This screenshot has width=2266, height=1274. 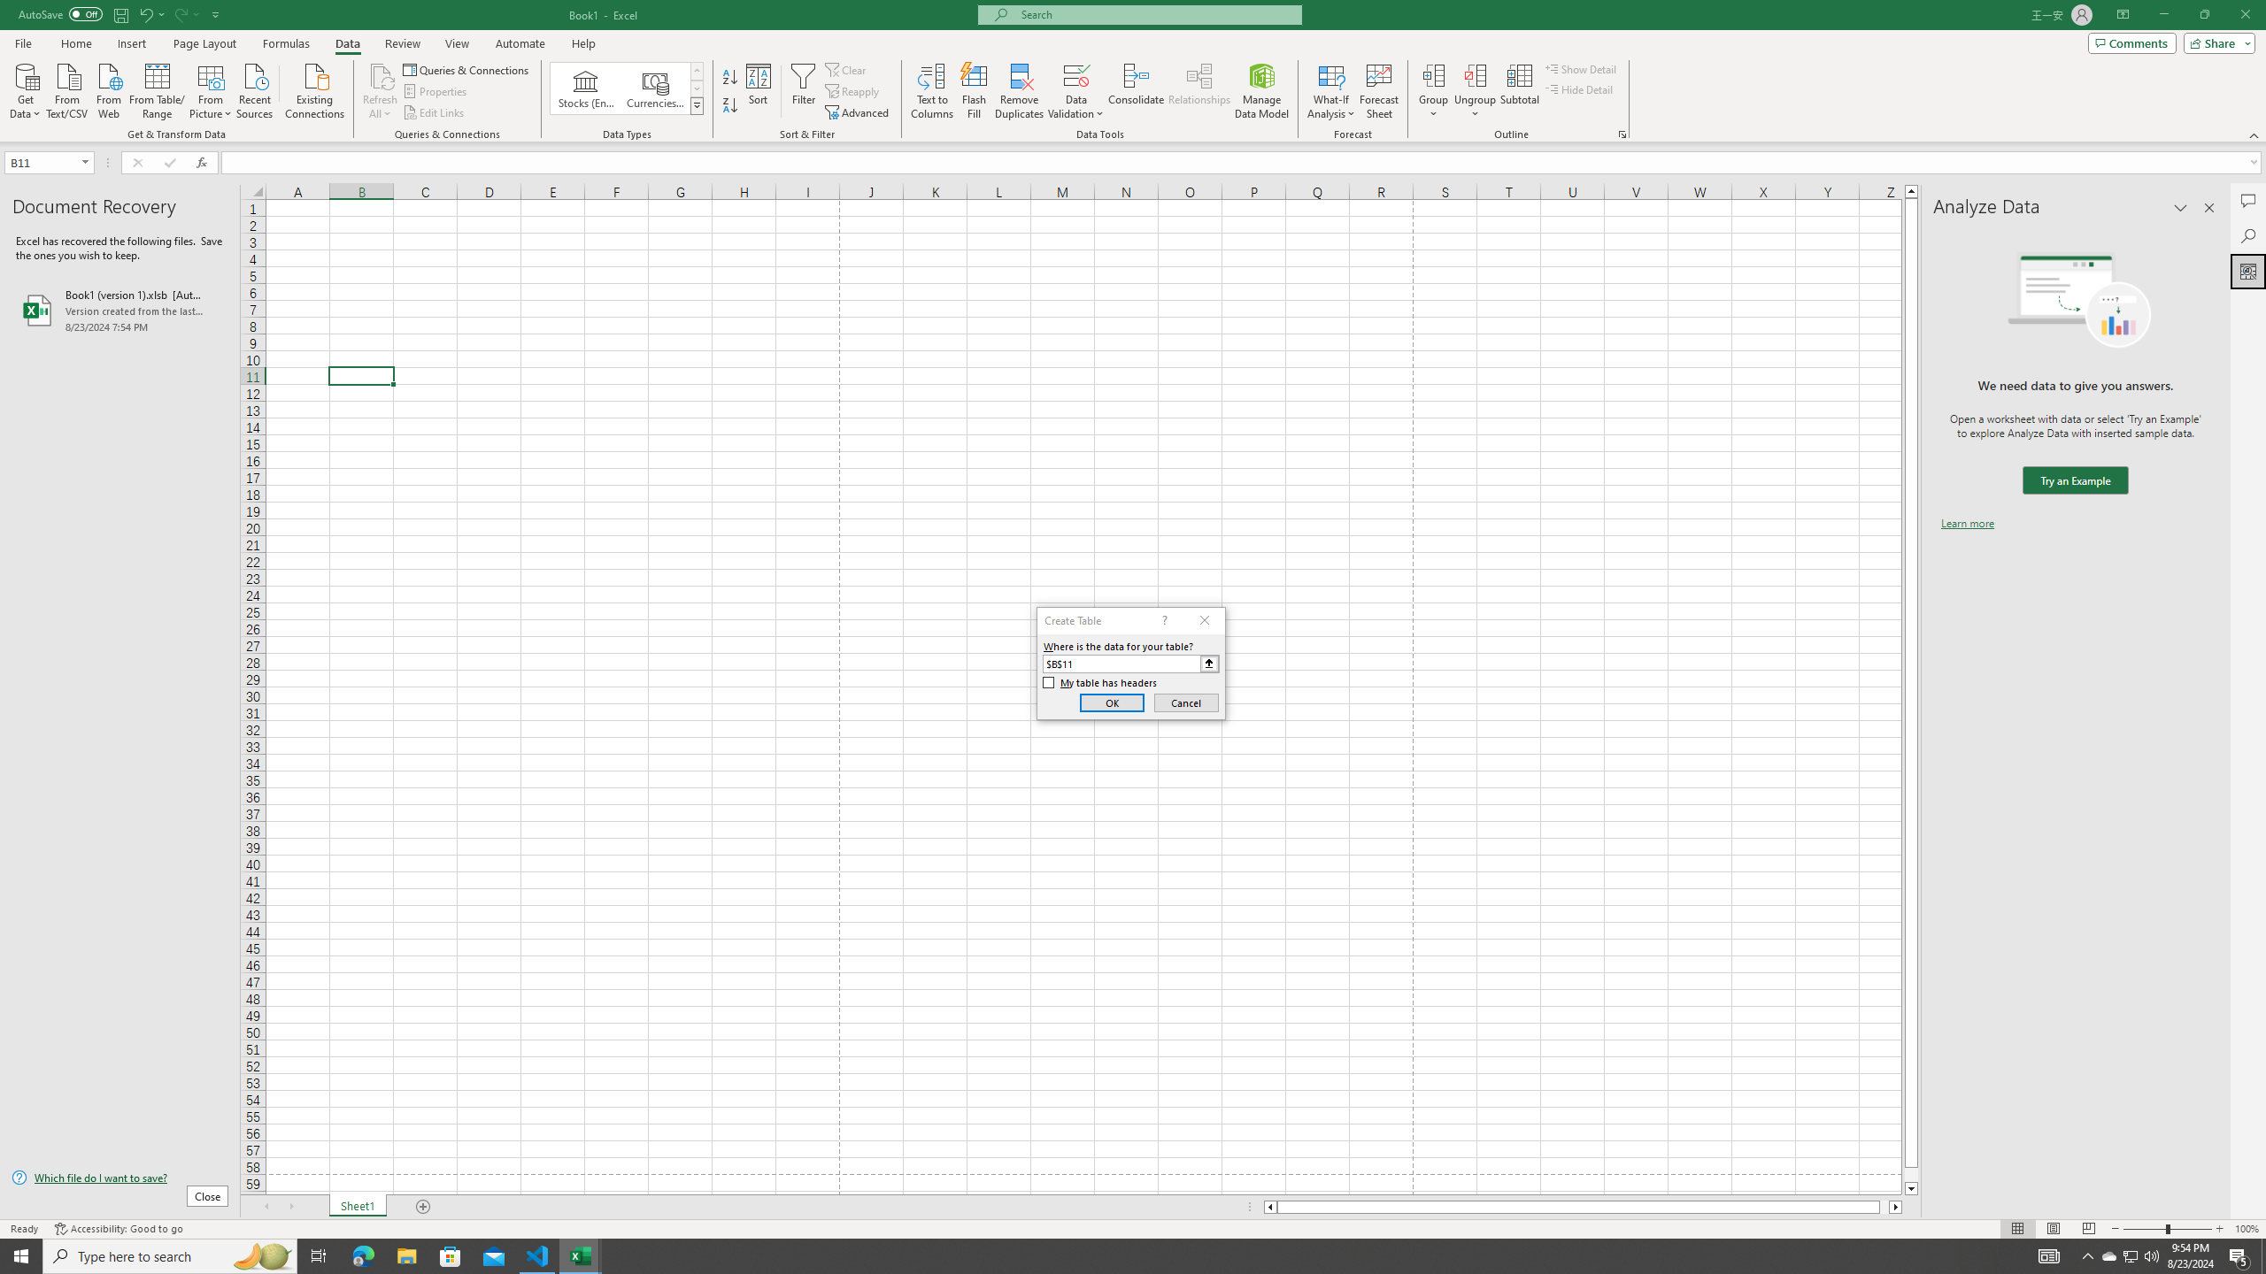 What do you see at coordinates (698, 71) in the screenshot?
I see `Row up` at bounding box center [698, 71].